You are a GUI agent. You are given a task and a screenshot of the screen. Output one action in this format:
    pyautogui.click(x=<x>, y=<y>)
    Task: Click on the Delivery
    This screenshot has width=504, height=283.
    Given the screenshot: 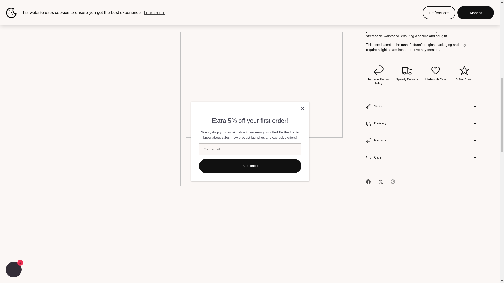 What is the action you would take?
    pyautogui.click(x=407, y=7)
    